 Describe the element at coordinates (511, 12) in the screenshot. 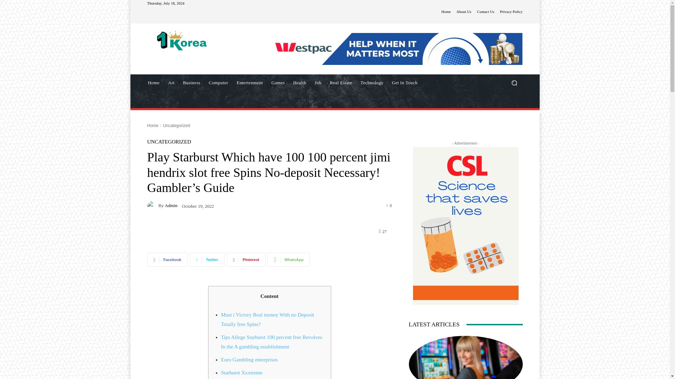

I see `Privacy Policy` at that location.